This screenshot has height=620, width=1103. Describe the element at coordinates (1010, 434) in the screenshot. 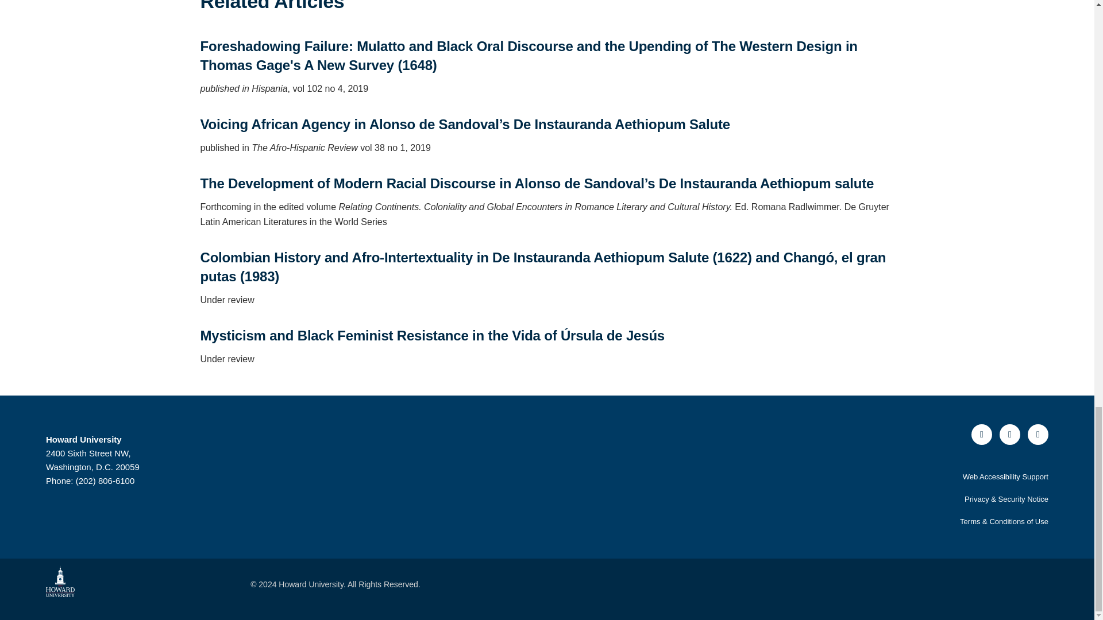

I see `Twitter` at that location.